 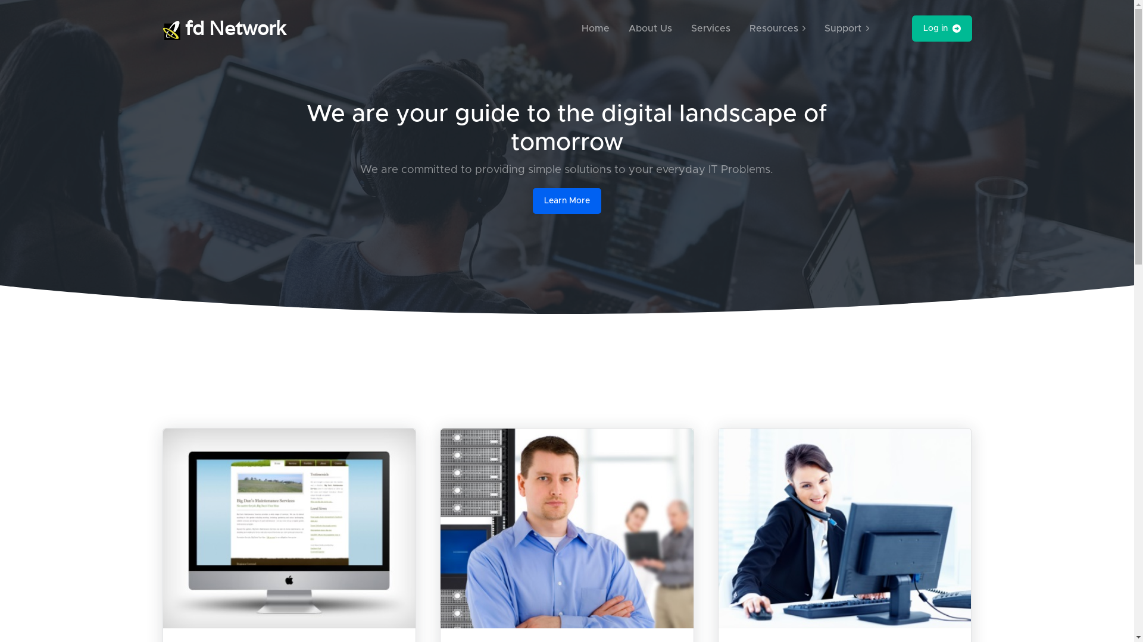 What do you see at coordinates (171, 30) in the screenshot?
I see `fd Network Logo` at bounding box center [171, 30].